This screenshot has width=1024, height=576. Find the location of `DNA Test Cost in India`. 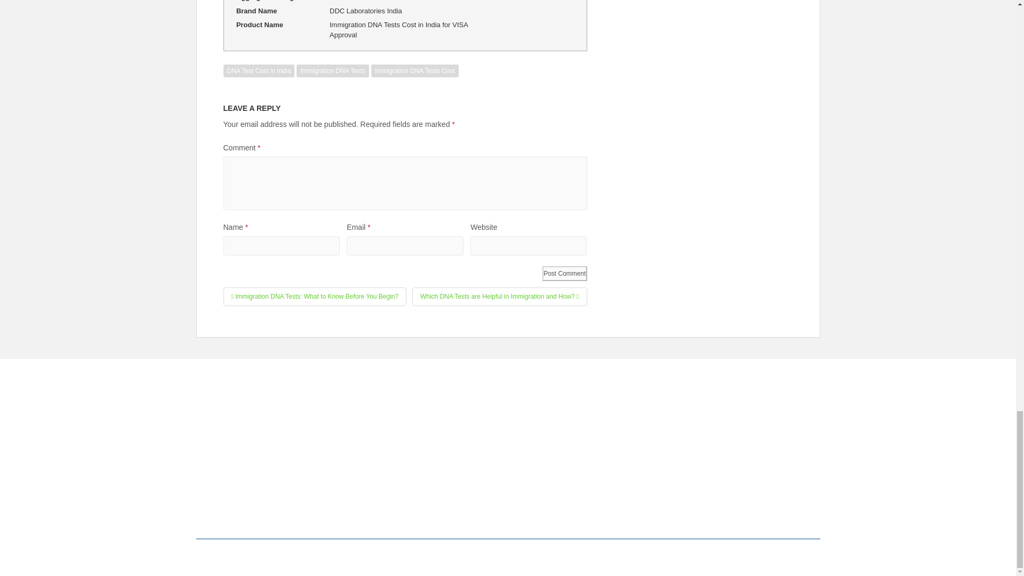

DNA Test Cost in India is located at coordinates (259, 70).